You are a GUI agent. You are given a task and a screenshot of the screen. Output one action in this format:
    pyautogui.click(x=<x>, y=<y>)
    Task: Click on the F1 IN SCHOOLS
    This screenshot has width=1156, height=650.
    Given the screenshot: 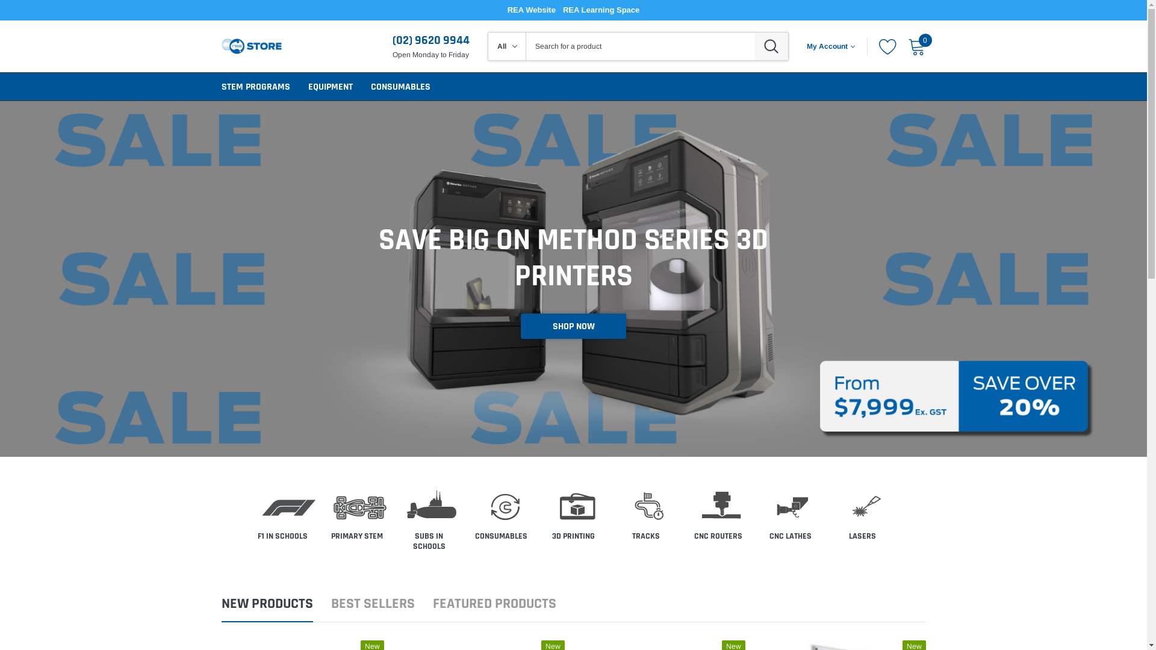 What is the action you would take?
    pyautogui.click(x=283, y=536)
    